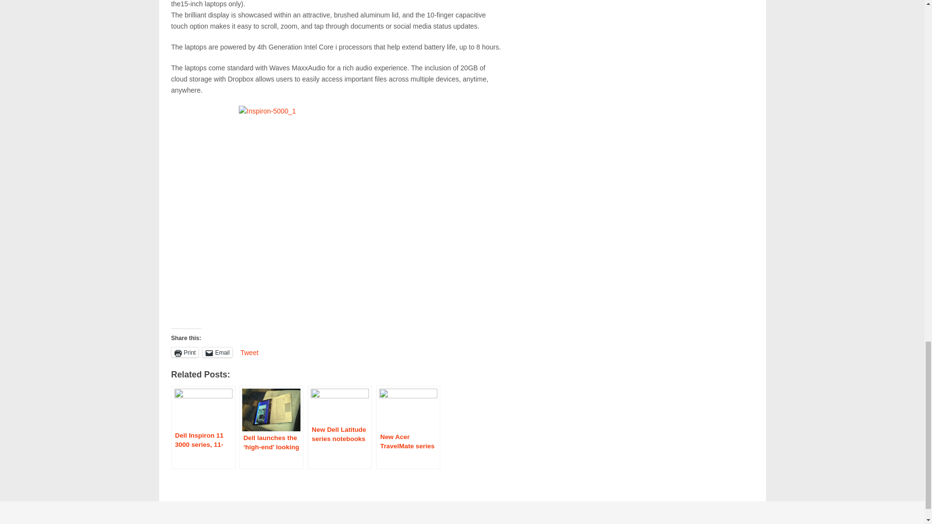  I want to click on Click to print, so click(184, 352).